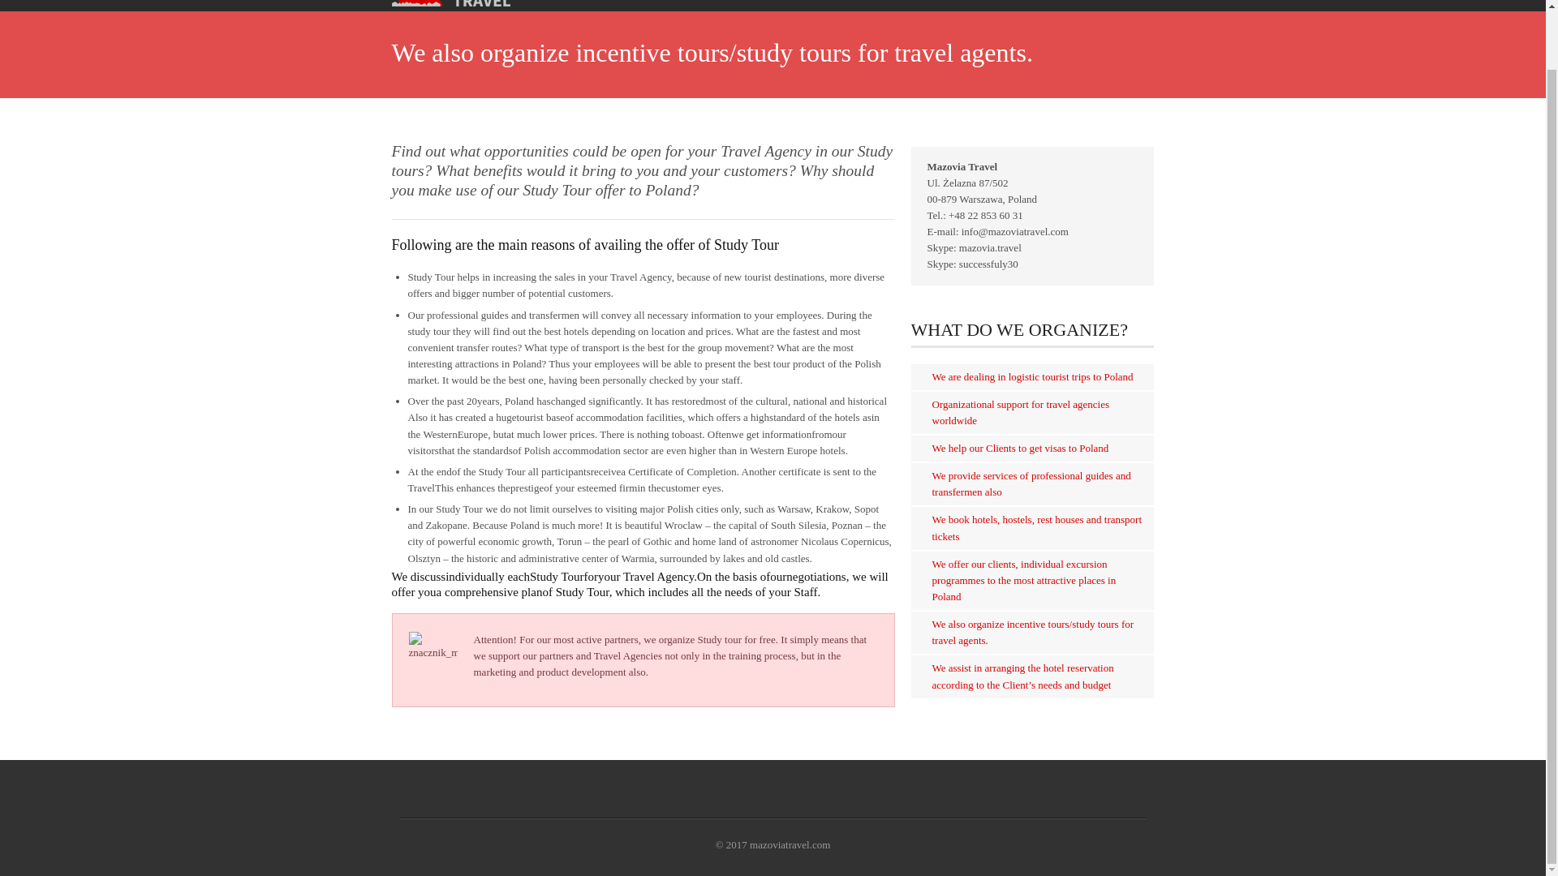  Describe the element at coordinates (1019, 448) in the screenshot. I see `We help our Clients to get visas to Poland` at that location.